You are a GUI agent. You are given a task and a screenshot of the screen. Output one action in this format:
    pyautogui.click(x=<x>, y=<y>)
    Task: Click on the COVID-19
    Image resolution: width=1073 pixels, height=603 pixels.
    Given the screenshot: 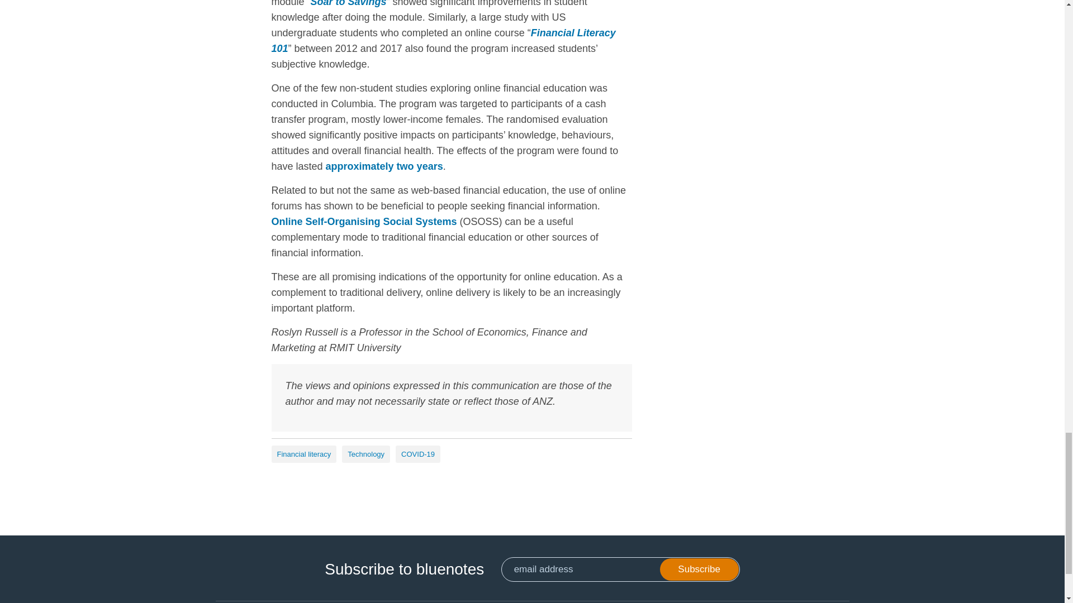 What is the action you would take?
    pyautogui.click(x=418, y=454)
    